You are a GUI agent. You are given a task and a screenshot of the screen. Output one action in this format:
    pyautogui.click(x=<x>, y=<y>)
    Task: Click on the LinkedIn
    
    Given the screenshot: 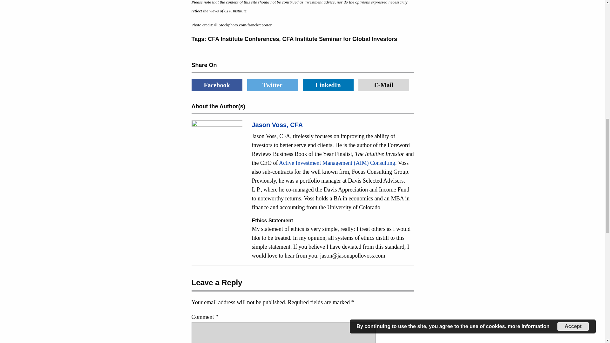 What is the action you would take?
    pyautogui.click(x=328, y=85)
    